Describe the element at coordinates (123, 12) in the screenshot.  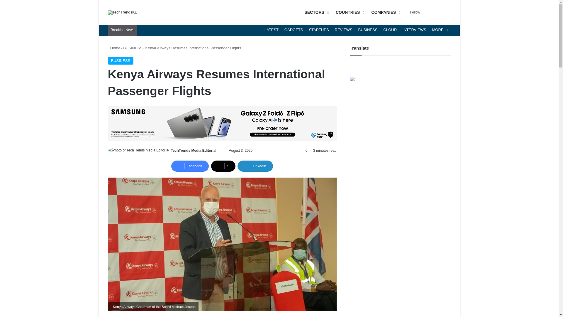
I see `TechTrendsKE` at that location.